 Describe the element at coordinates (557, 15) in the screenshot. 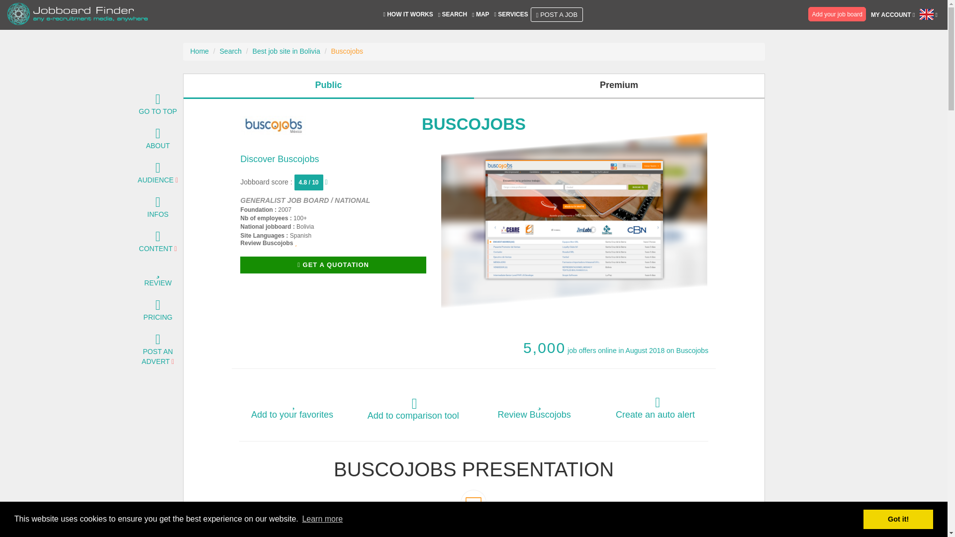

I see `PRICING` at that location.